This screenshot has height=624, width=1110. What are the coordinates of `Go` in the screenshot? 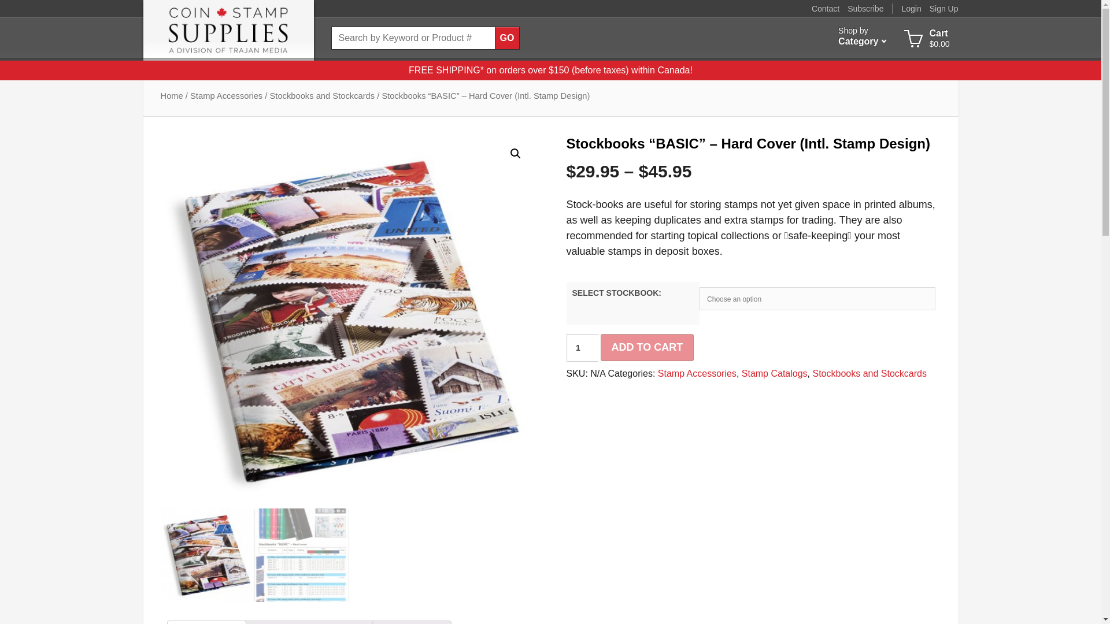 It's located at (861, 38).